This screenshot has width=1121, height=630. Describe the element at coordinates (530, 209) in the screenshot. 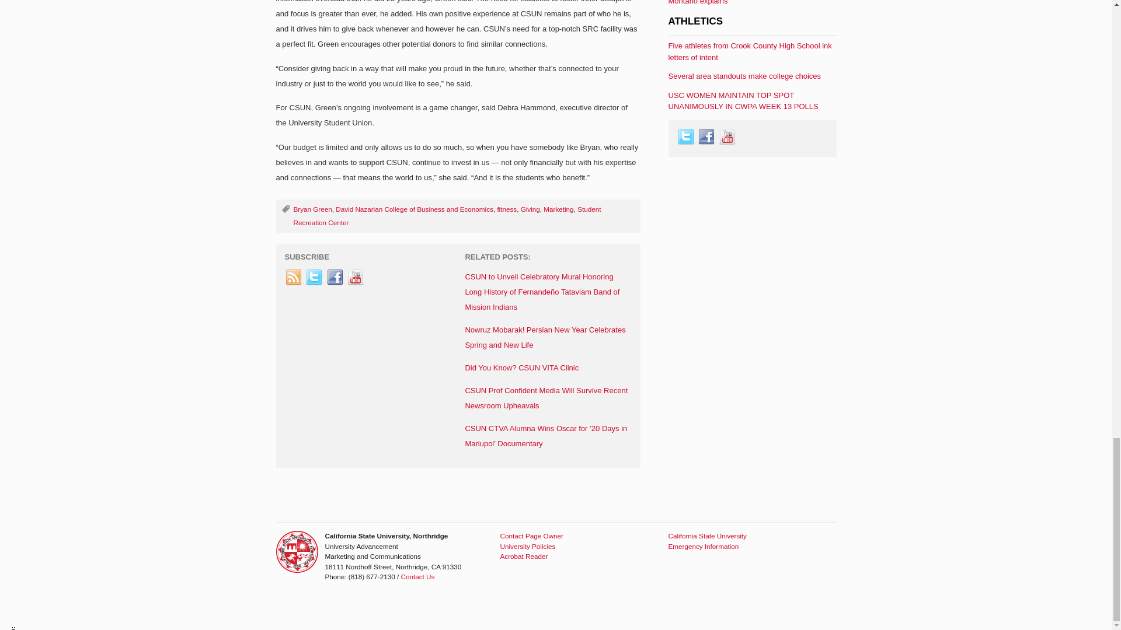

I see `Giving` at that location.